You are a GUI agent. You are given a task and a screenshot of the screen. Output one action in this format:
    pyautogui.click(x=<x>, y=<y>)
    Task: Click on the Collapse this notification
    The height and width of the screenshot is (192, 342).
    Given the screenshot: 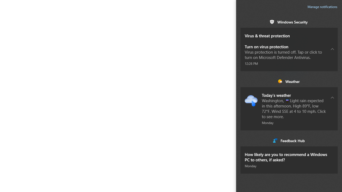 What is the action you would take?
    pyautogui.click(x=332, y=97)
    